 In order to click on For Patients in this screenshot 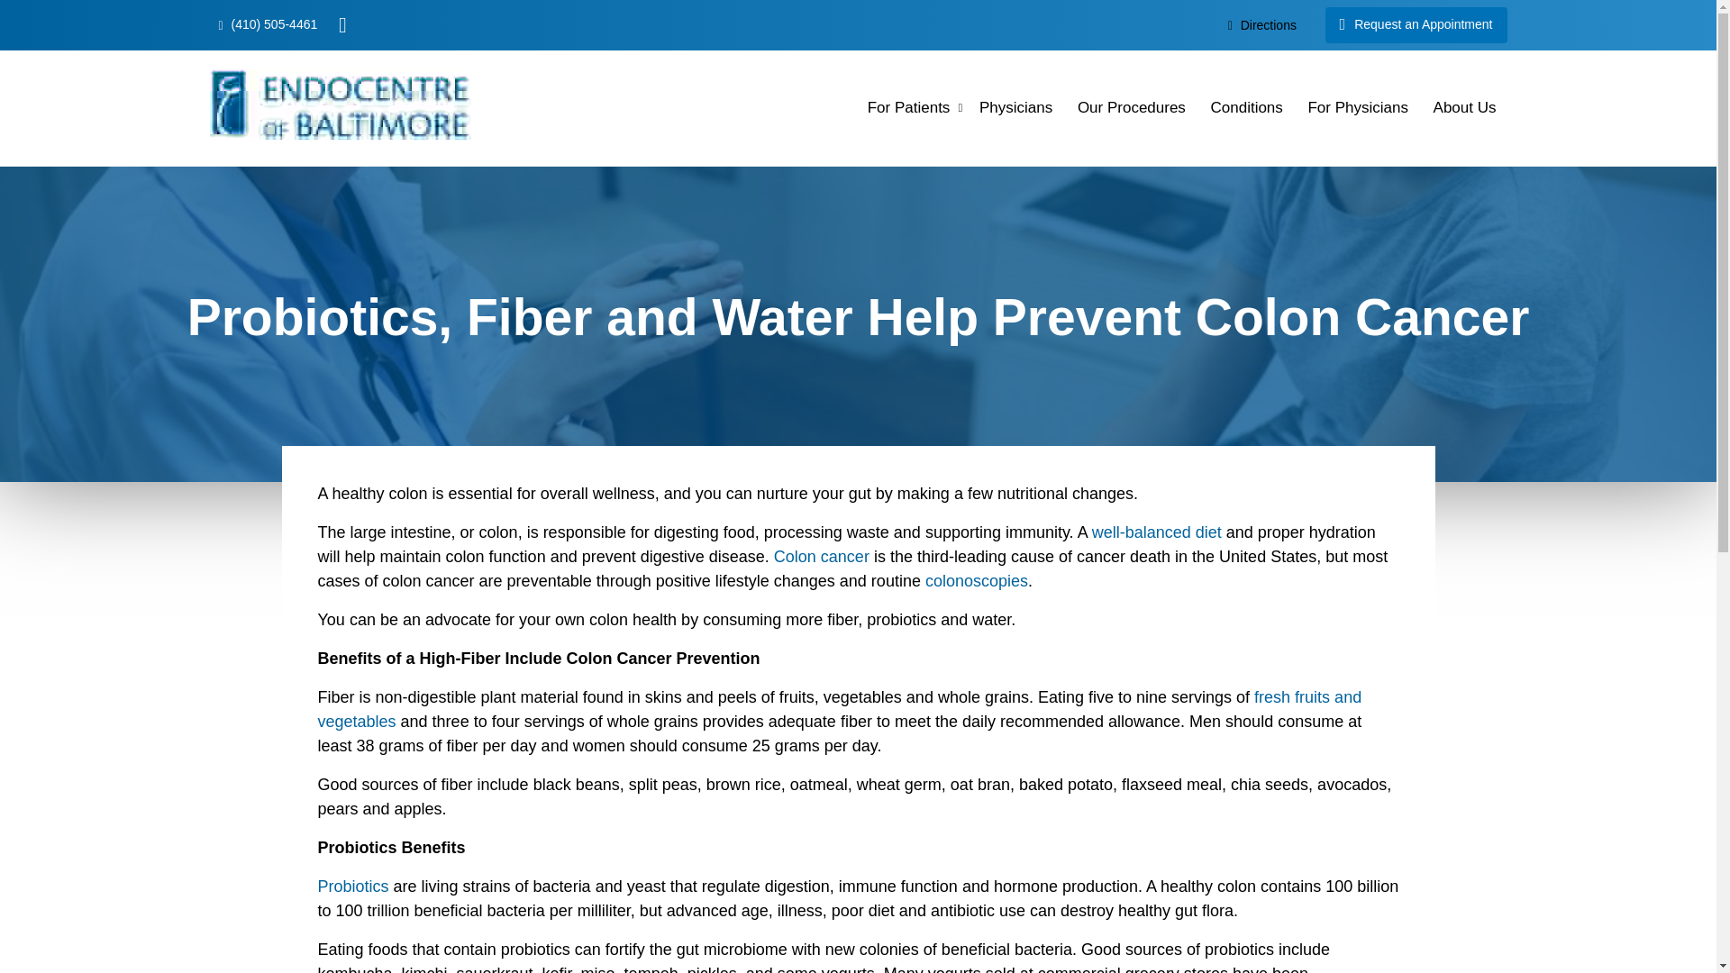, I will do `click(908, 108)`.